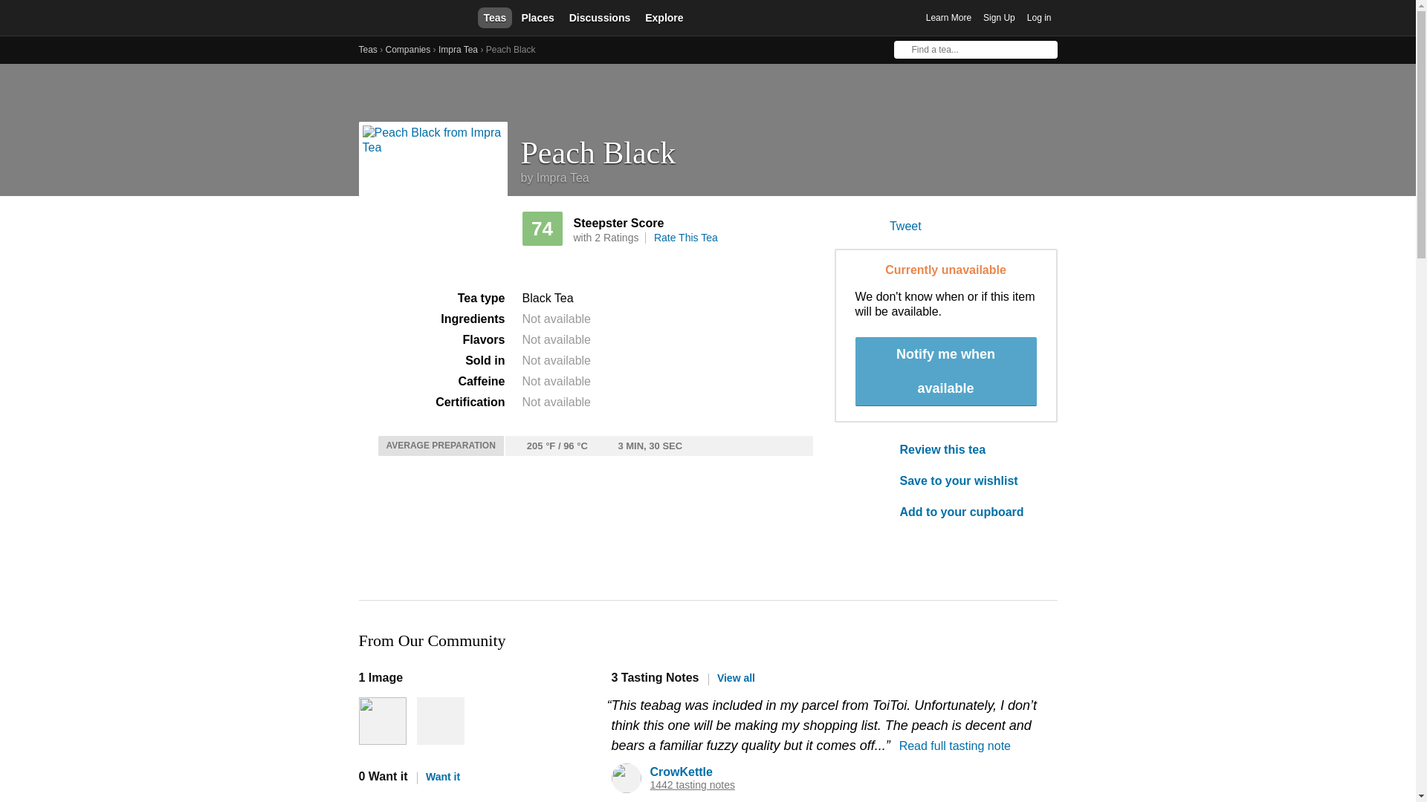  What do you see at coordinates (967, 450) in the screenshot?
I see `Review this tea` at bounding box center [967, 450].